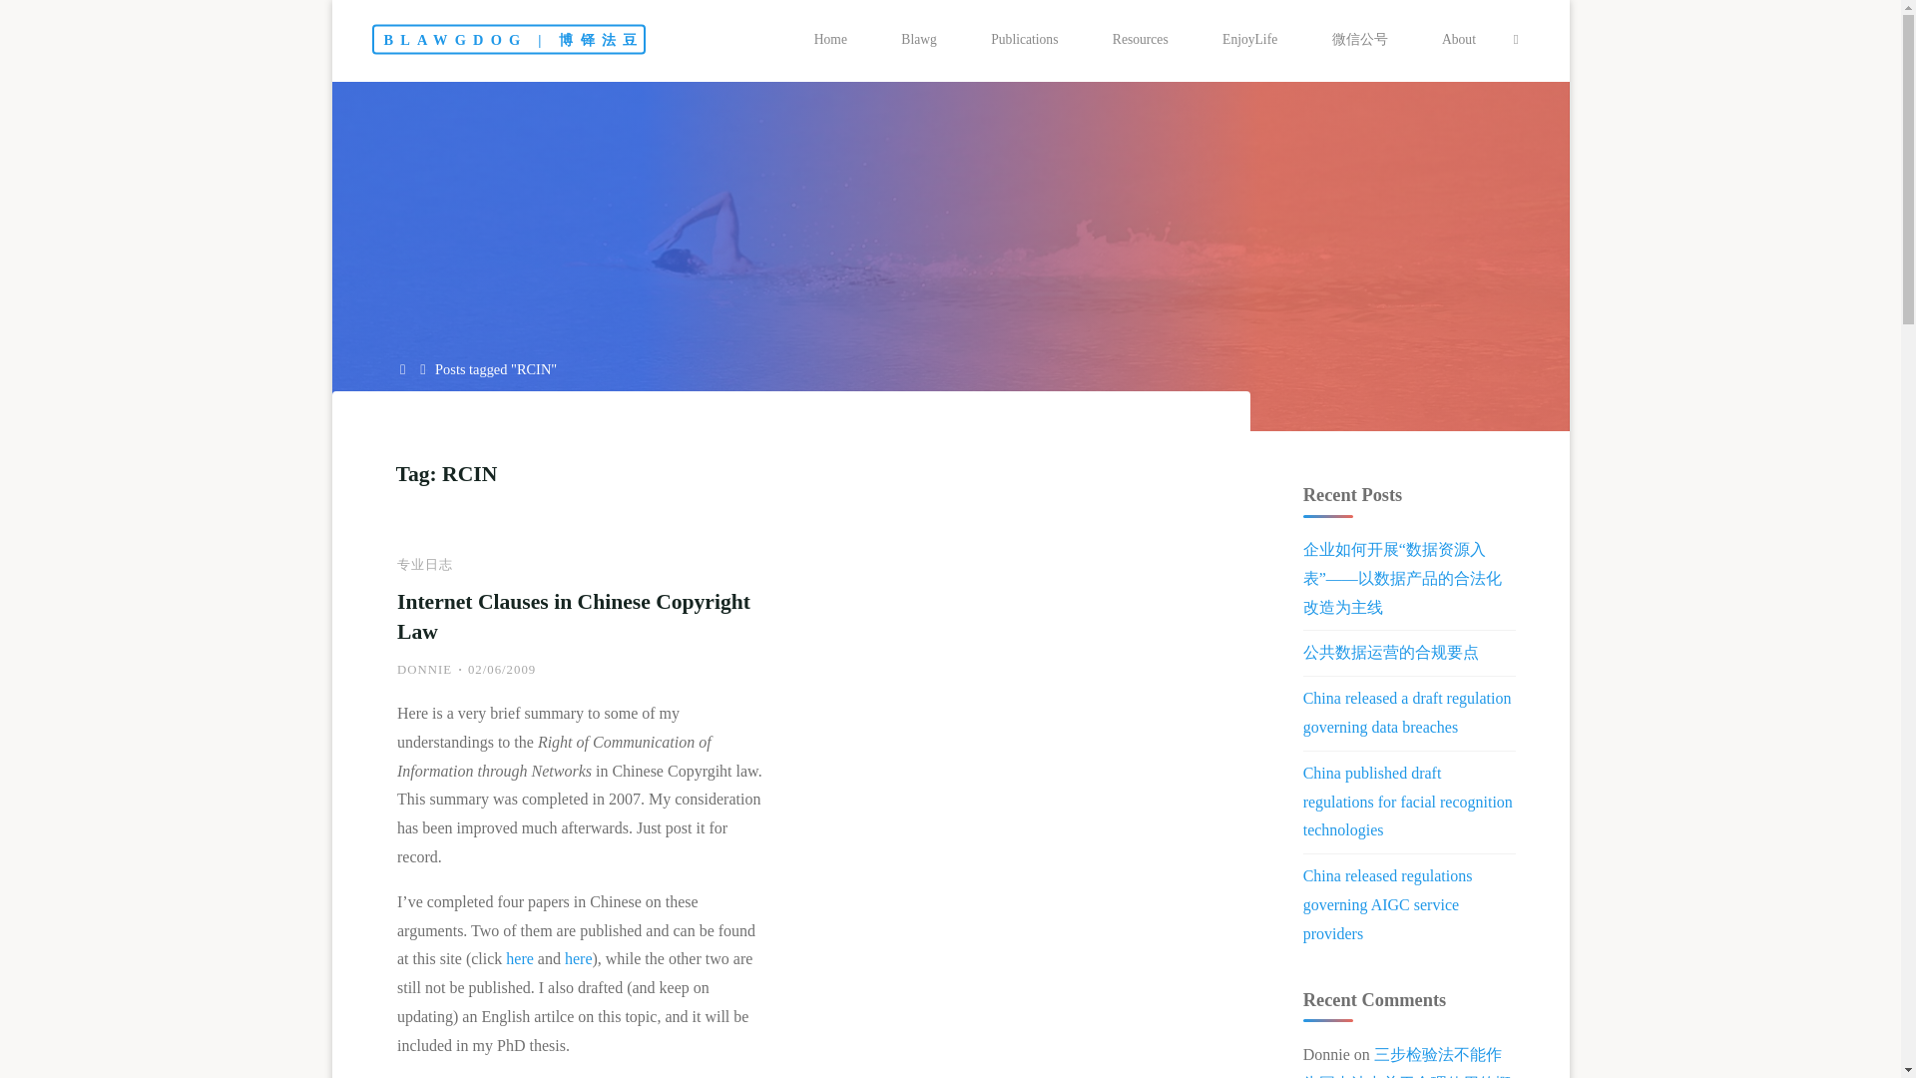 This screenshot has width=1916, height=1078. What do you see at coordinates (573, 616) in the screenshot?
I see `Internet Clauses in Chinese Copyright Law` at bounding box center [573, 616].